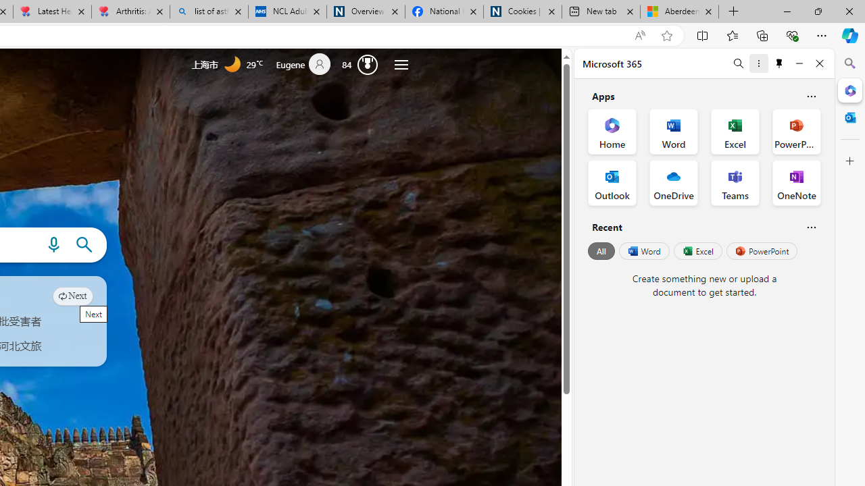  I want to click on OneNote Office App, so click(796, 182).